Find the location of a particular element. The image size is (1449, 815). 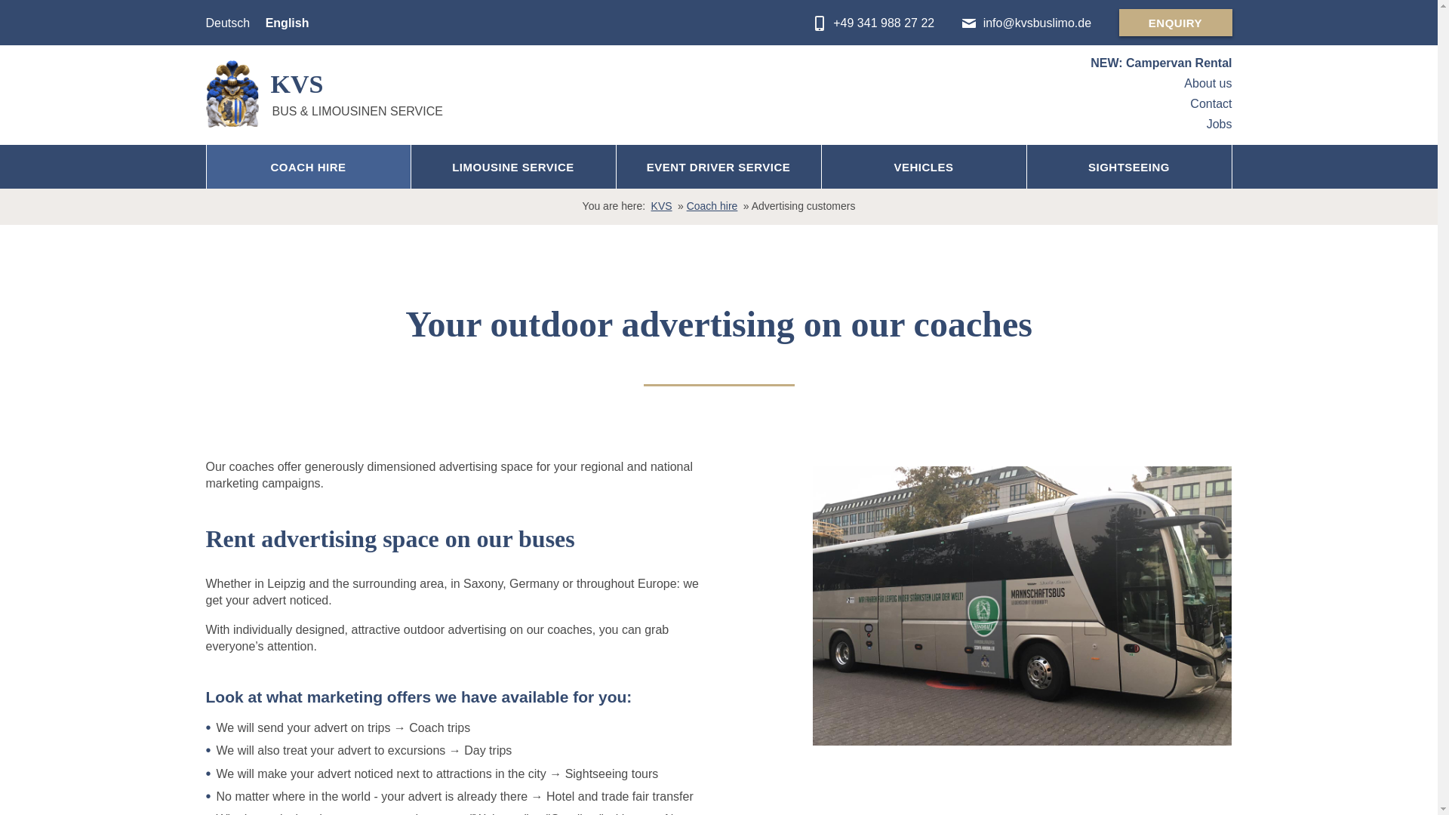

Sightseeing is located at coordinates (1128, 167).